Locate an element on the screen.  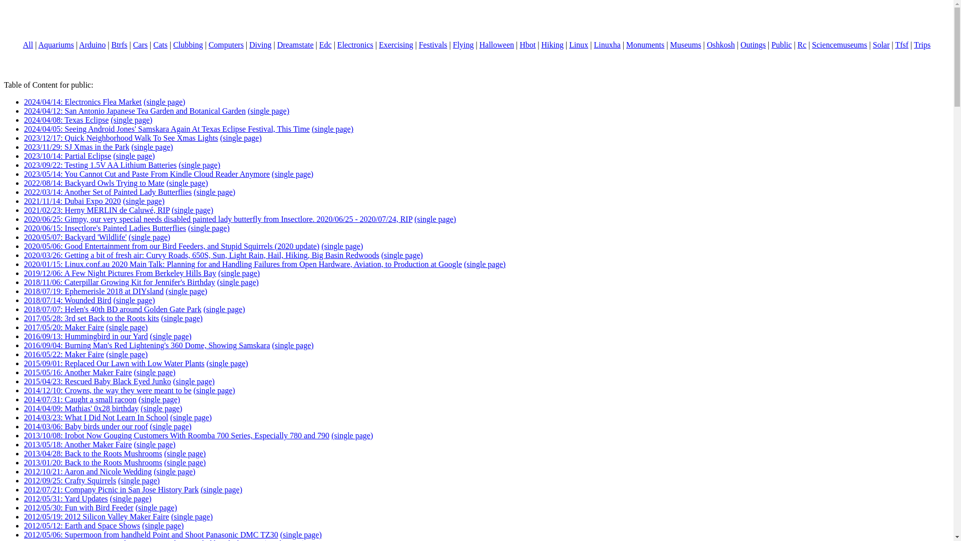
Computers is located at coordinates (226, 45).